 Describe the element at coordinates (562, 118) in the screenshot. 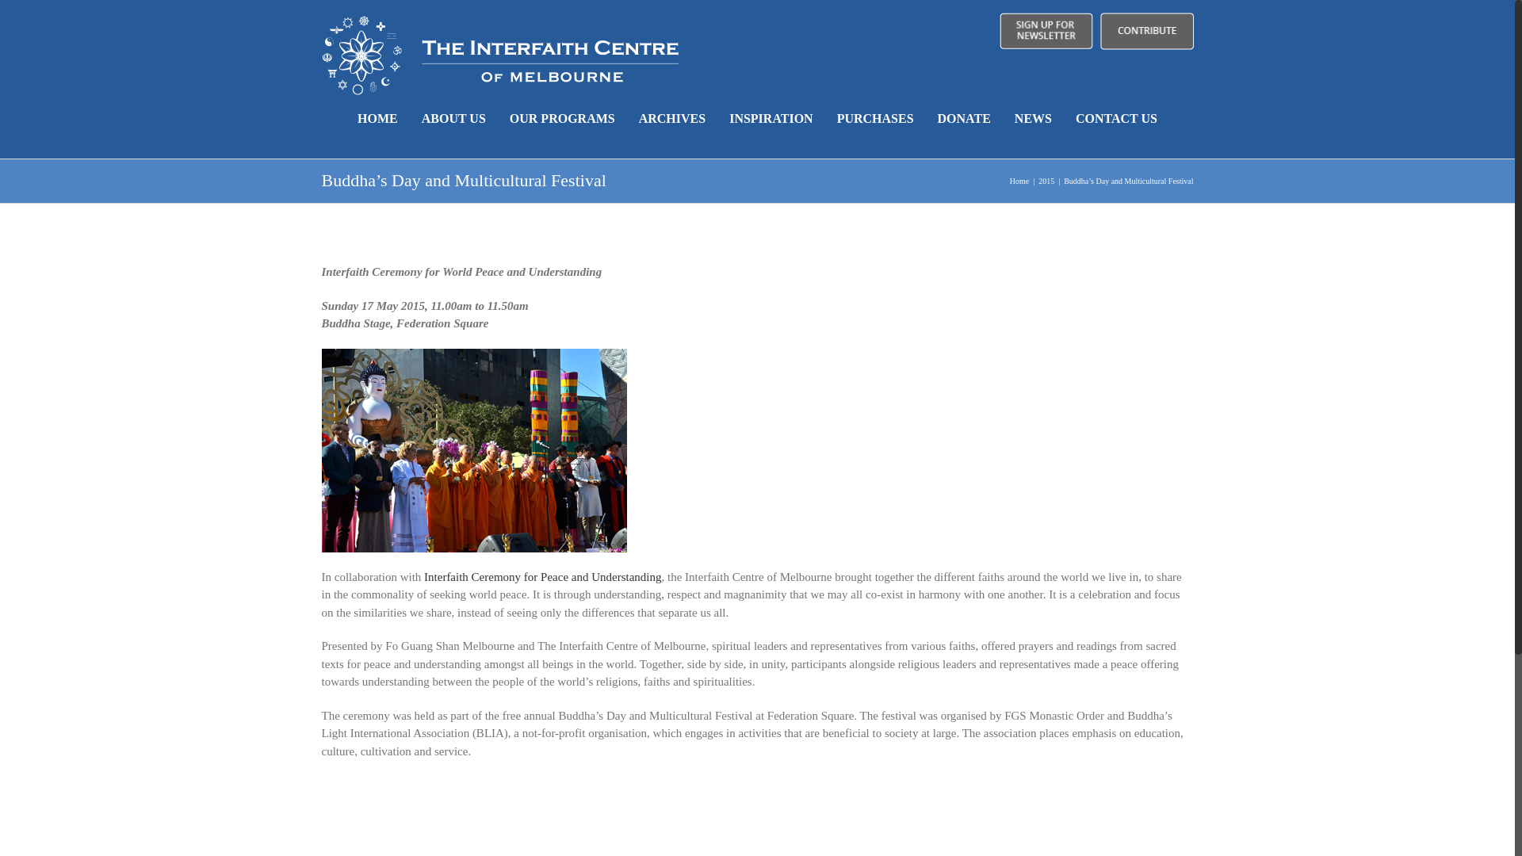

I see `OUR PROGRAMS` at that location.